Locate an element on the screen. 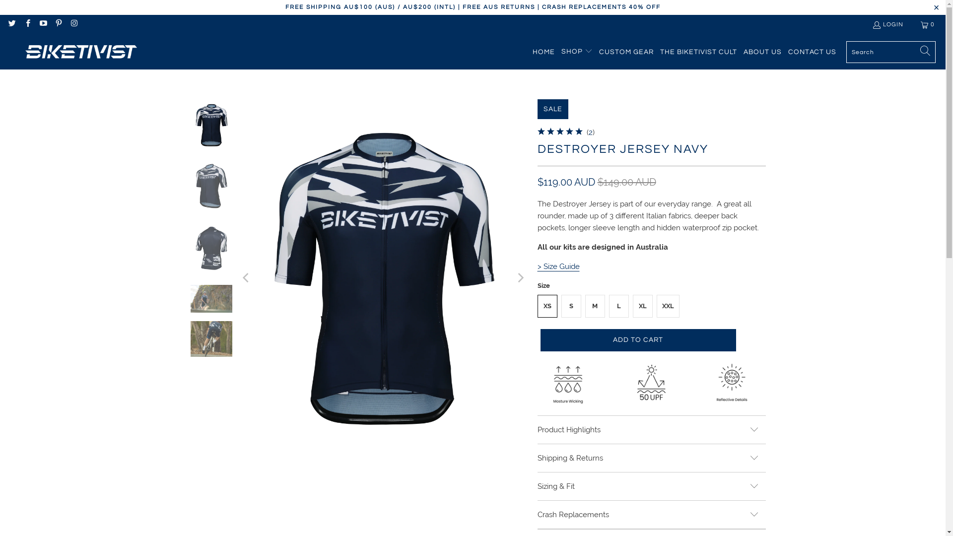  THE BIKETIVIST CULT is located at coordinates (699, 52).